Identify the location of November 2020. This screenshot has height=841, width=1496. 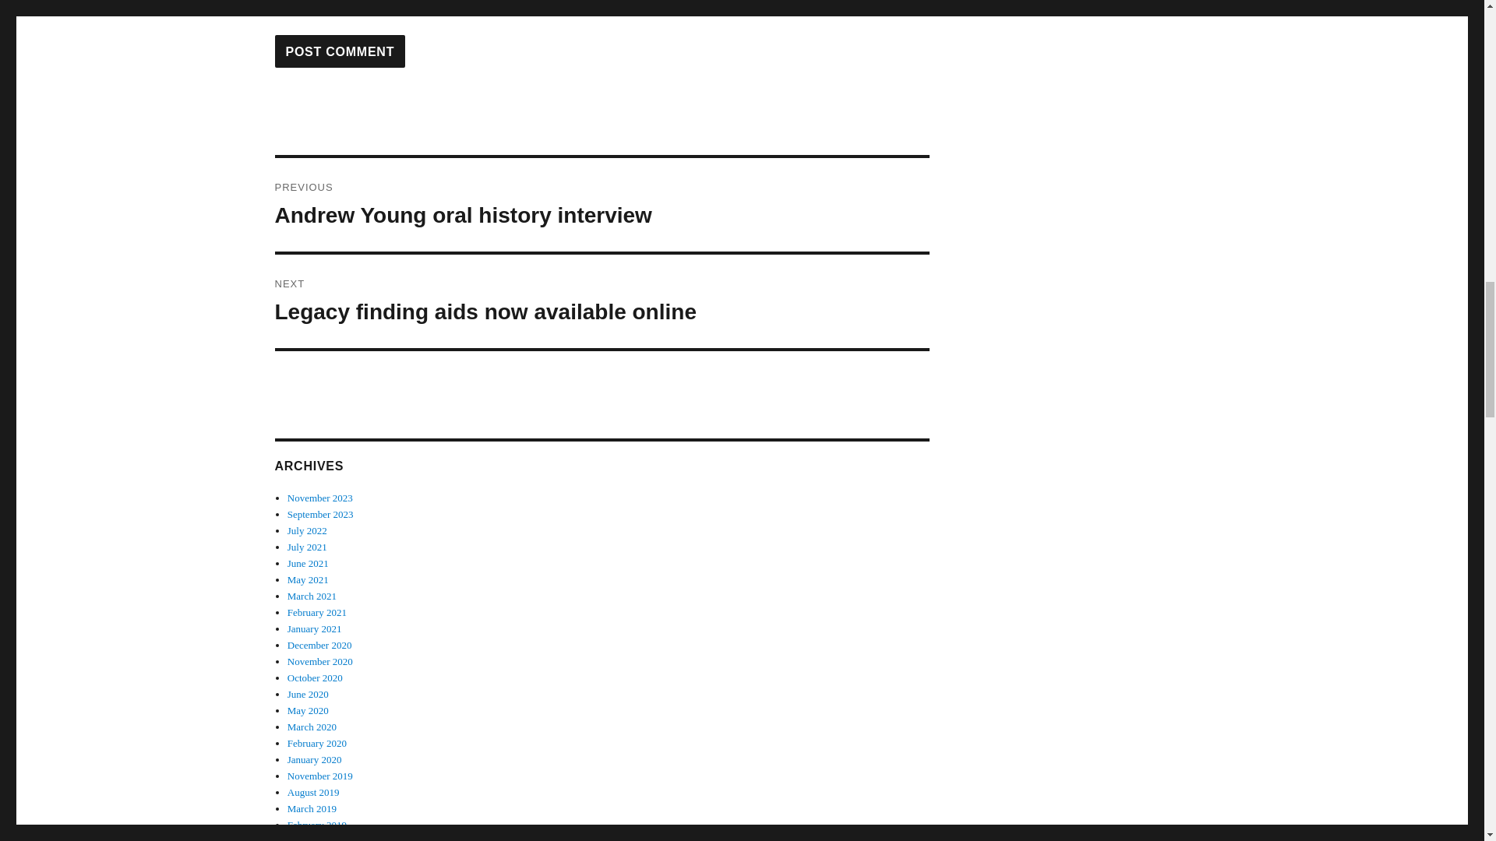
(319, 662).